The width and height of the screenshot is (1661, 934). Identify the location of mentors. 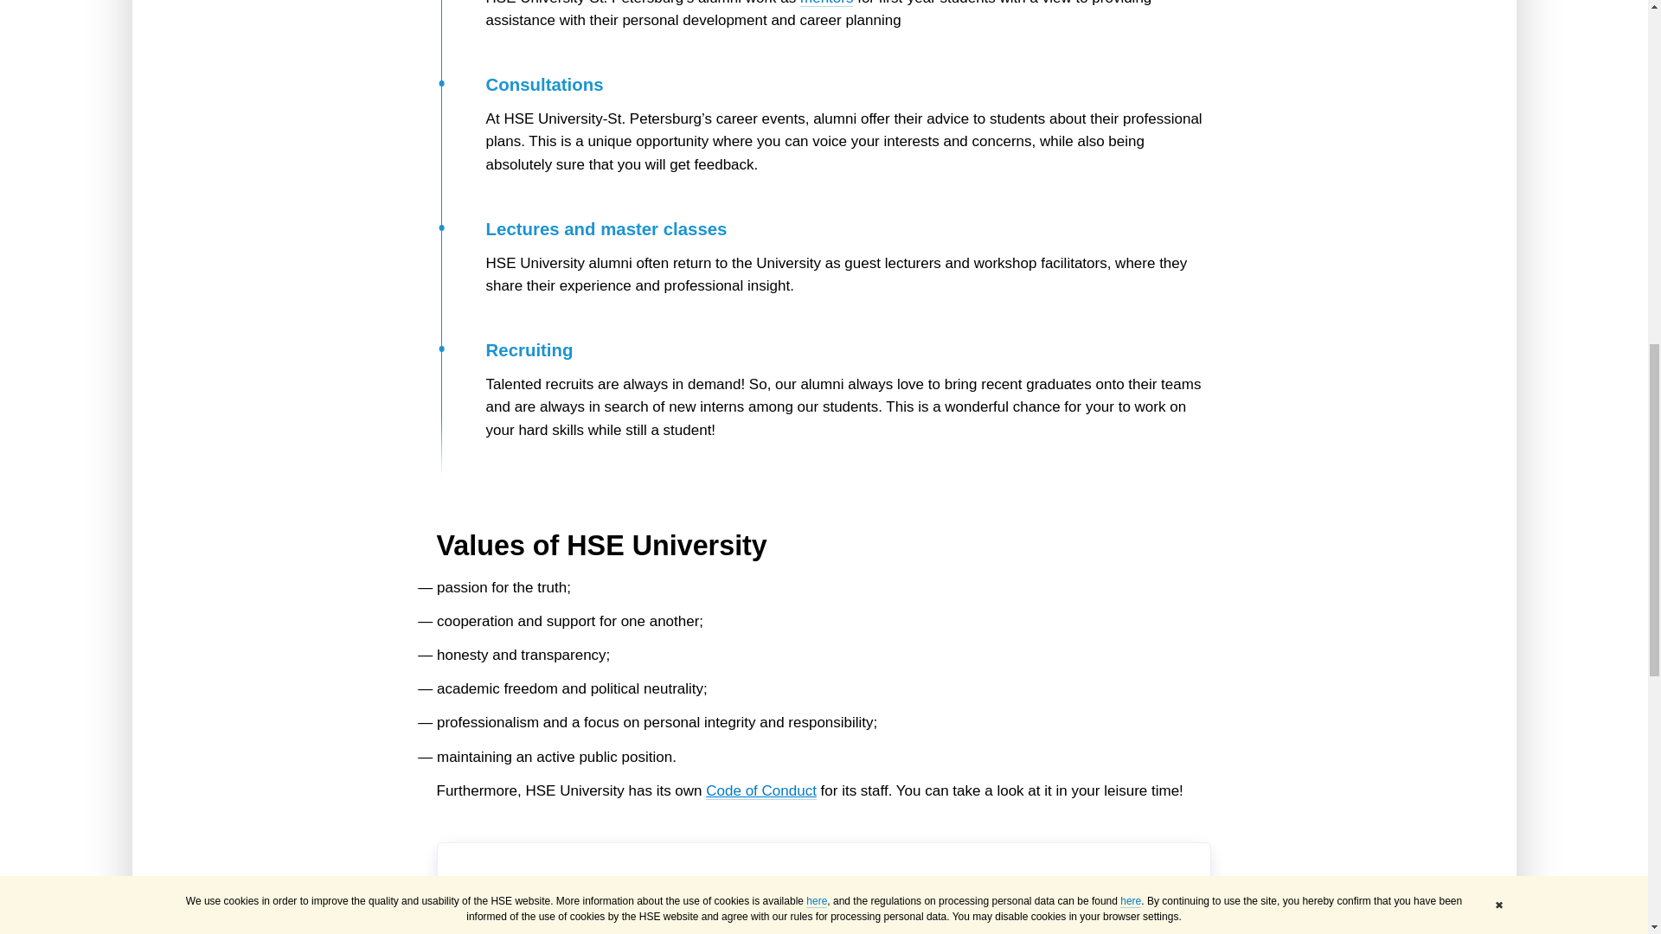
(827, 3).